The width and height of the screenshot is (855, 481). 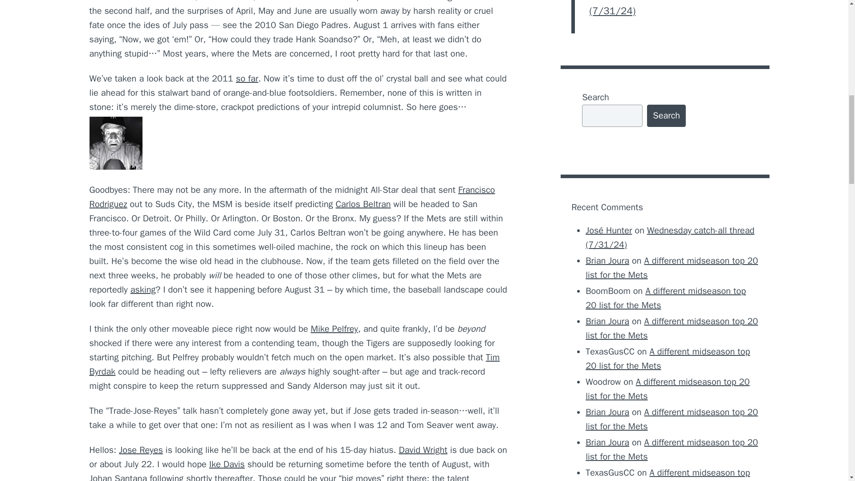 What do you see at coordinates (141, 450) in the screenshot?
I see `Jose Reyes` at bounding box center [141, 450].